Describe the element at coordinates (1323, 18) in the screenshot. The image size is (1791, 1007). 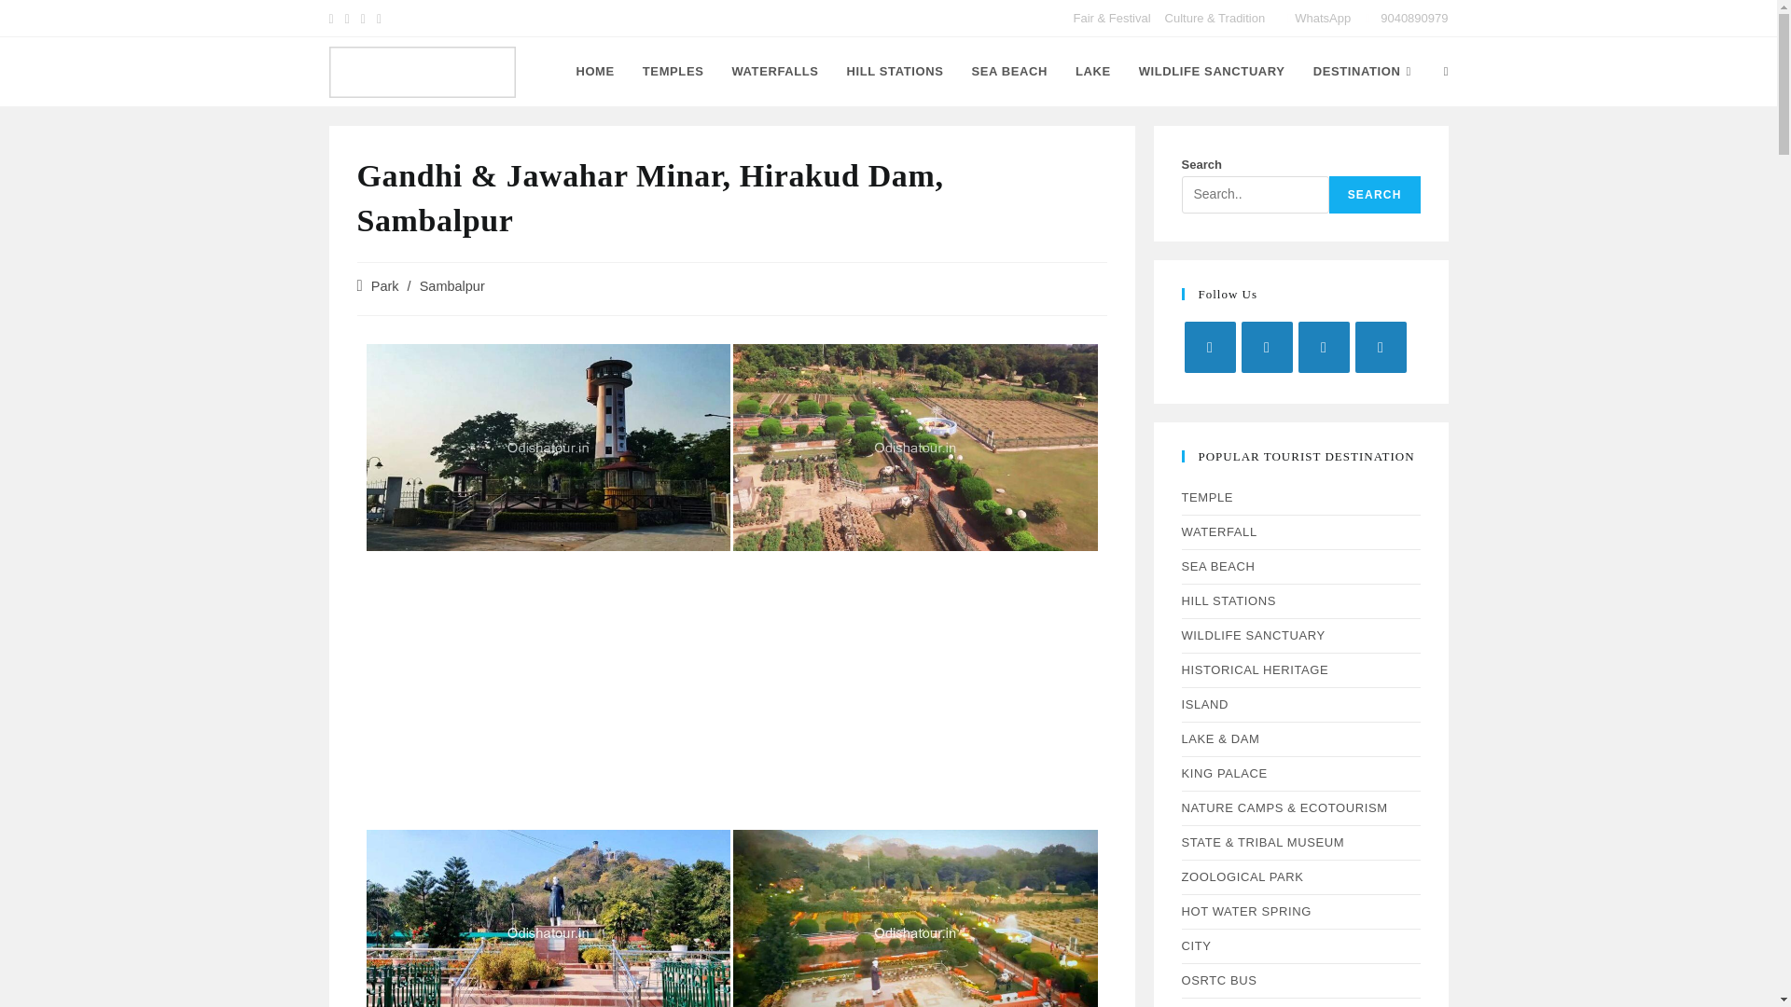
I see `WhatsApp` at that location.